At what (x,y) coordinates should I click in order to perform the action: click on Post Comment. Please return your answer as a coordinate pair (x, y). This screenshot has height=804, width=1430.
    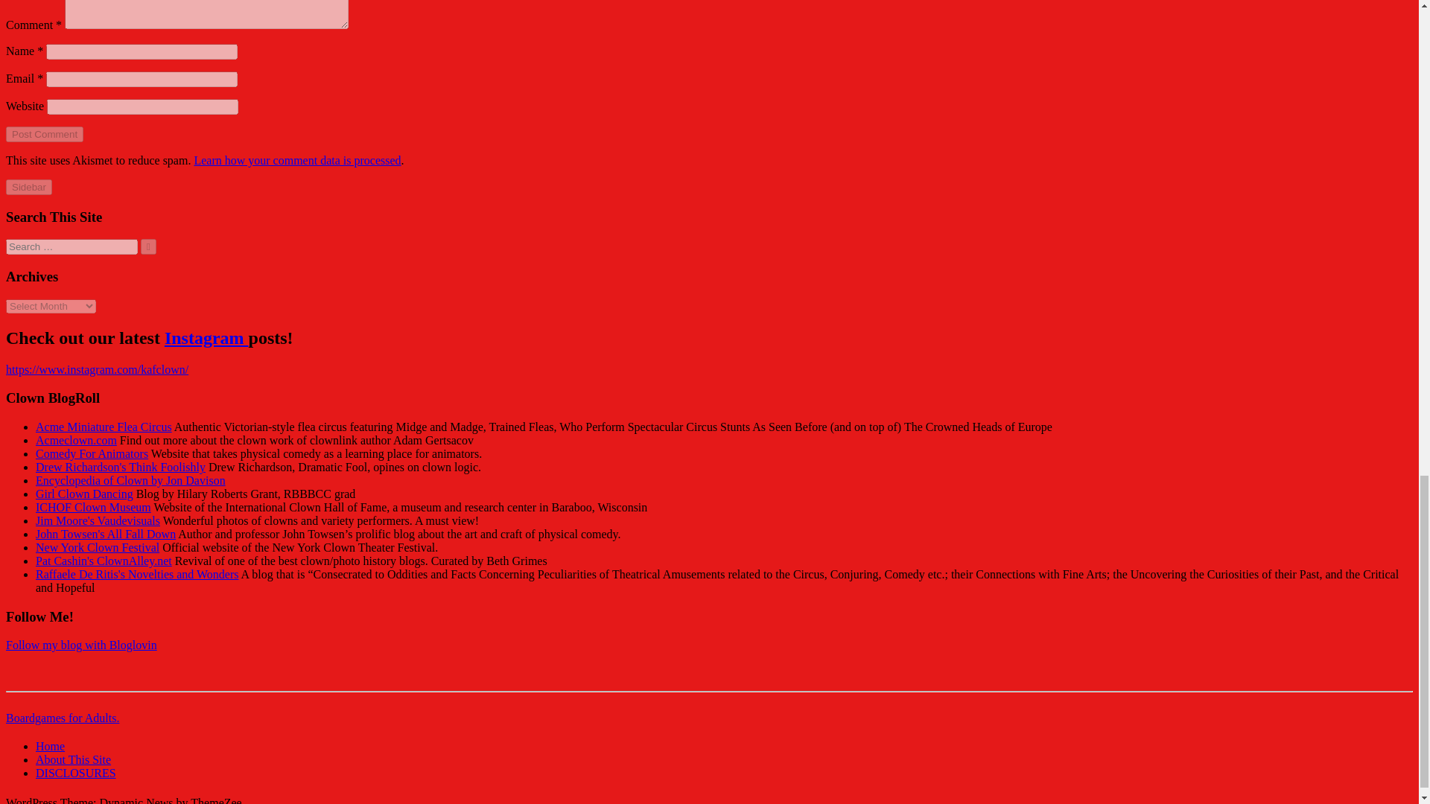
    Looking at the image, I should click on (44, 134).